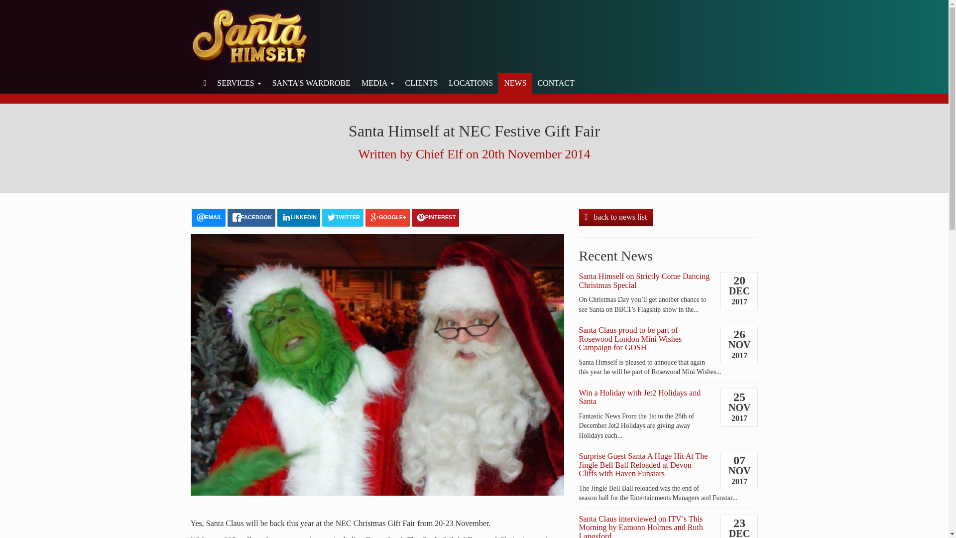  What do you see at coordinates (556, 83) in the screenshot?
I see `CONTACT` at bounding box center [556, 83].